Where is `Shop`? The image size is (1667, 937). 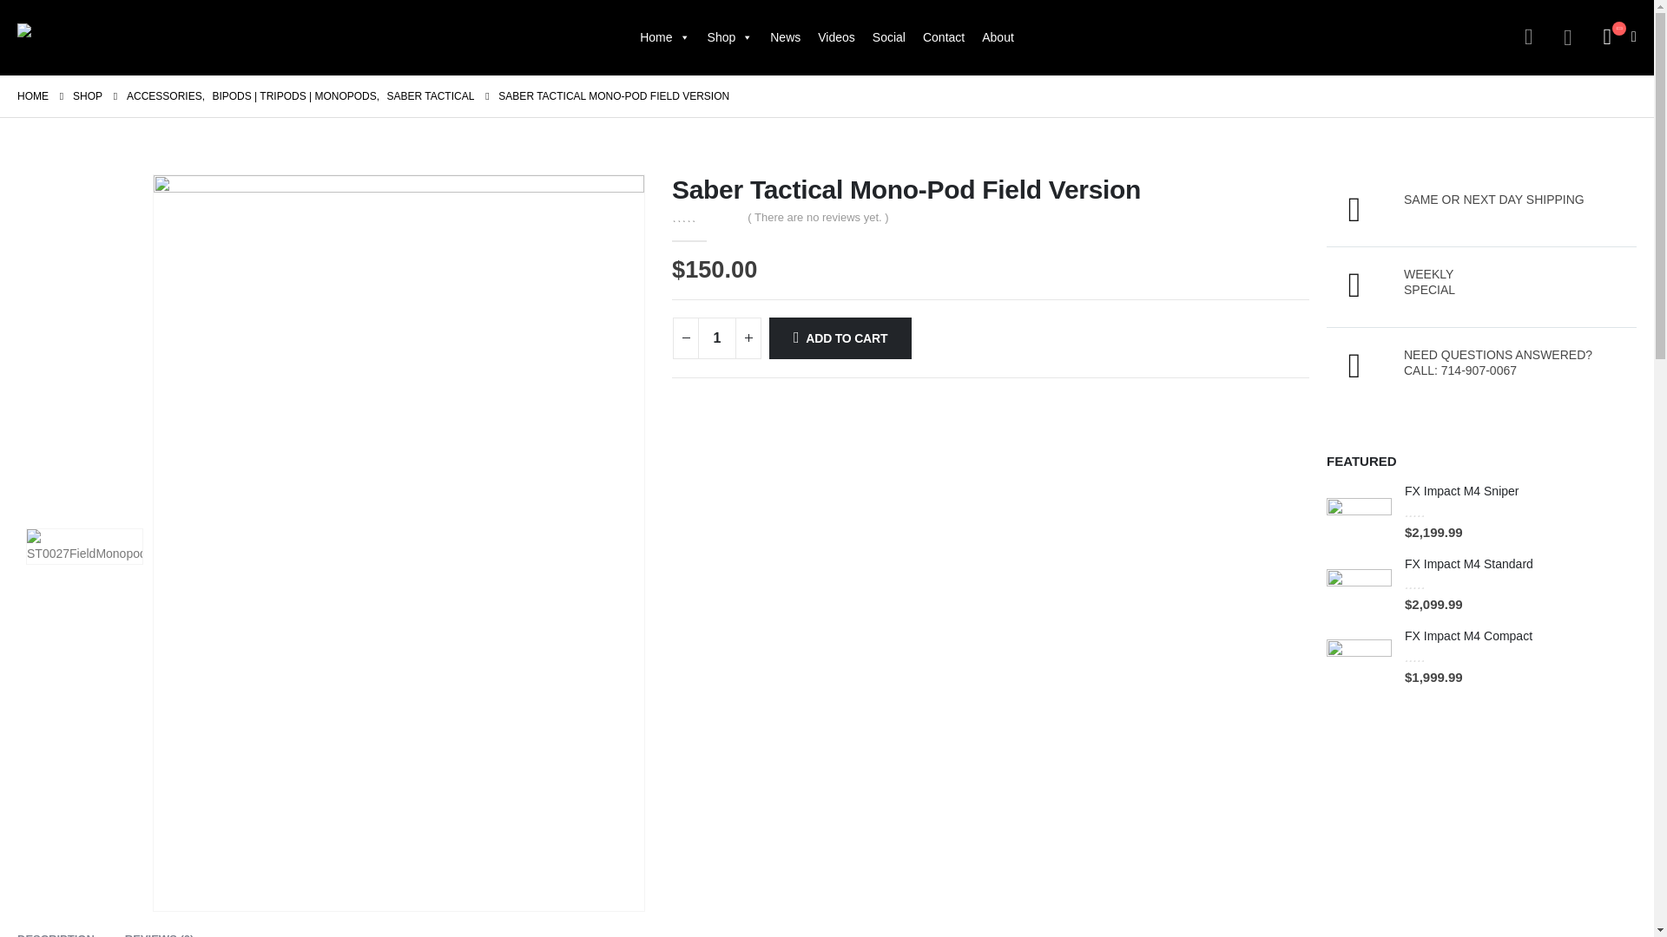
Shop is located at coordinates (729, 36).